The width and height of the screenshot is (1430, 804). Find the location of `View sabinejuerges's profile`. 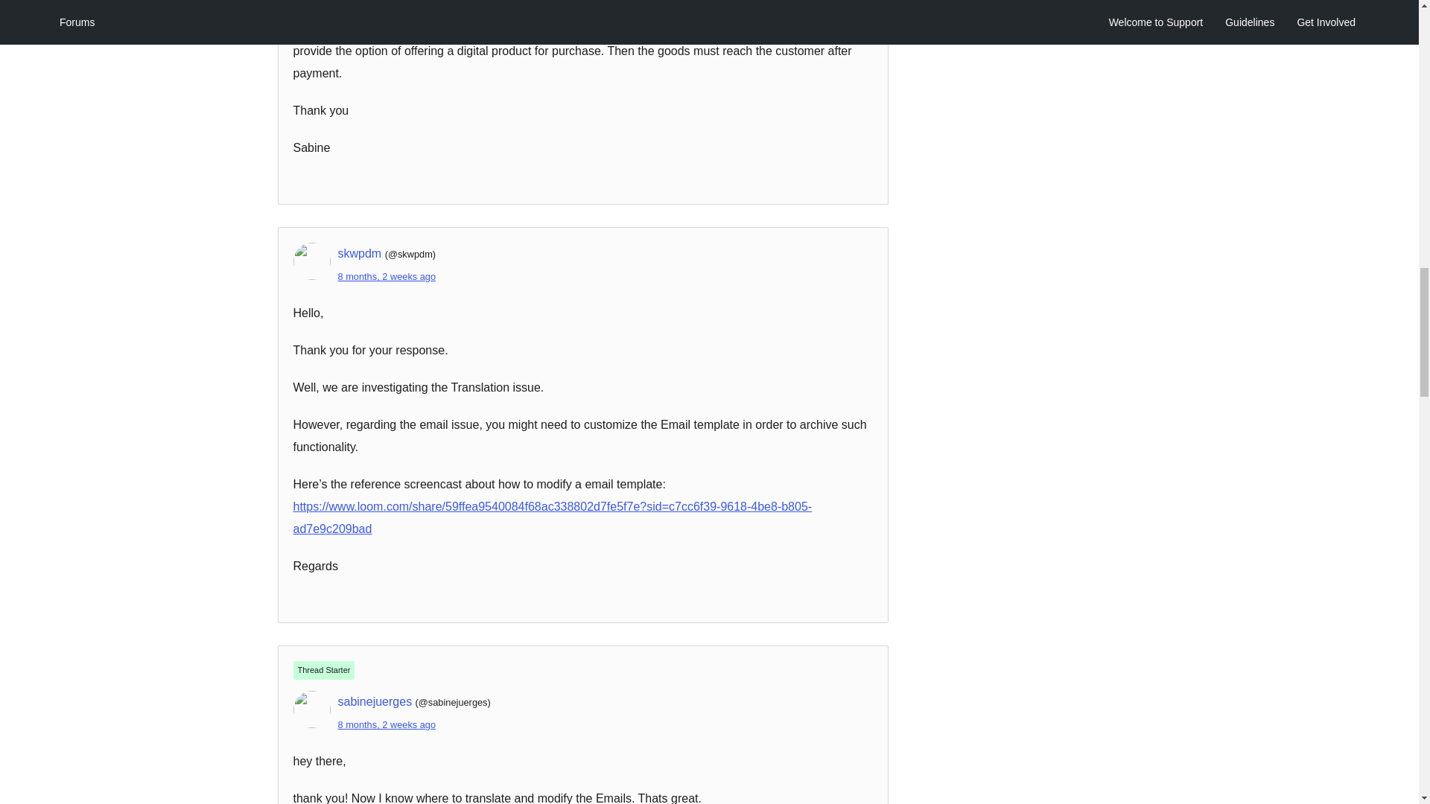

View sabinejuerges's profile is located at coordinates (375, 701).